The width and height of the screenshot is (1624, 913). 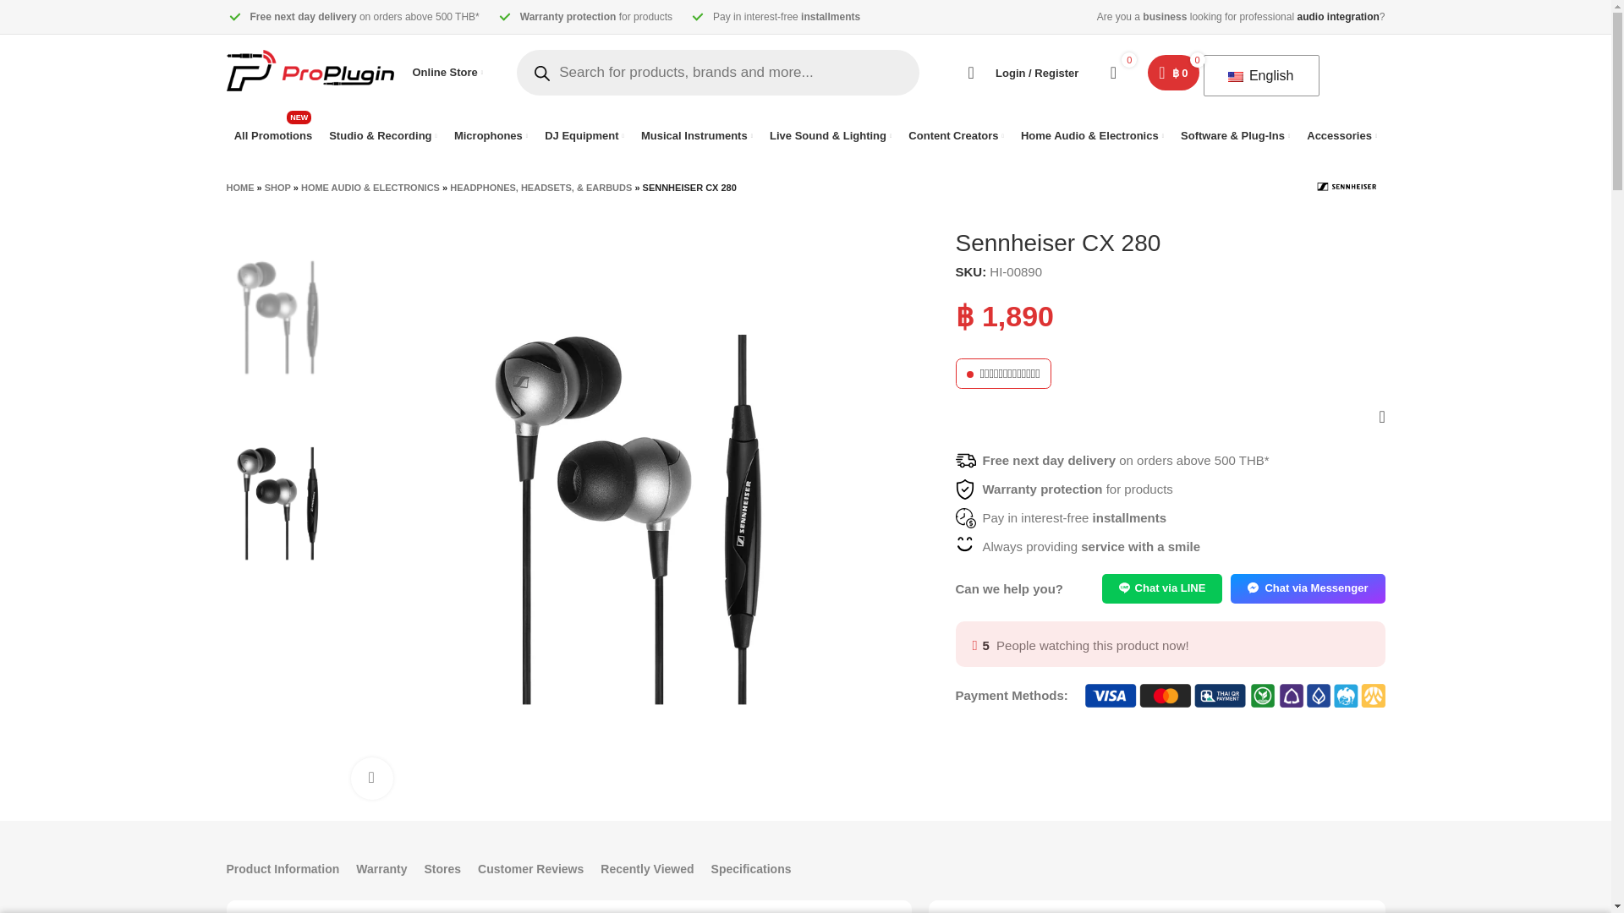 What do you see at coordinates (1015, 72) in the screenshot?
I see `My account` at bounding box center [1015, 72].